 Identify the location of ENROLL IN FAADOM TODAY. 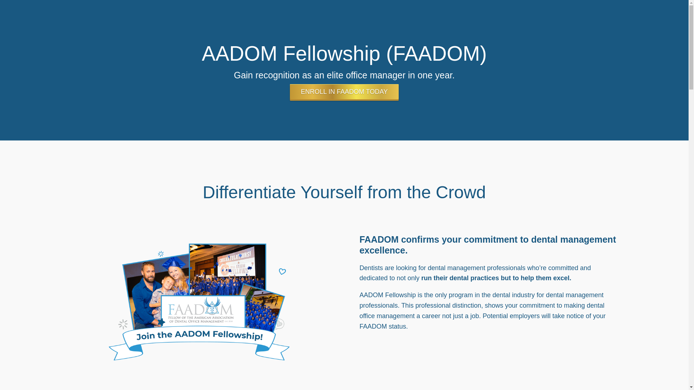
(344, 92).